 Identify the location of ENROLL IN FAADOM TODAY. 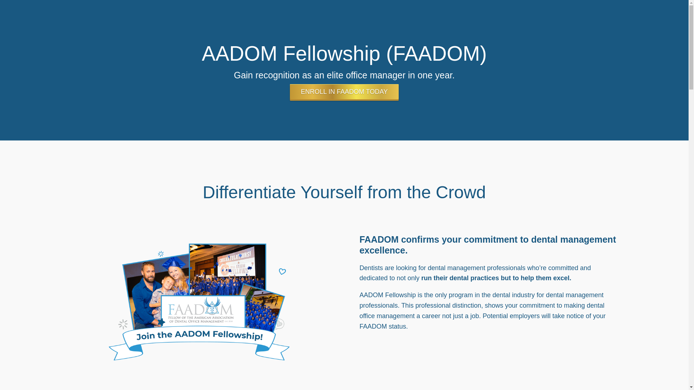
(344, 92).